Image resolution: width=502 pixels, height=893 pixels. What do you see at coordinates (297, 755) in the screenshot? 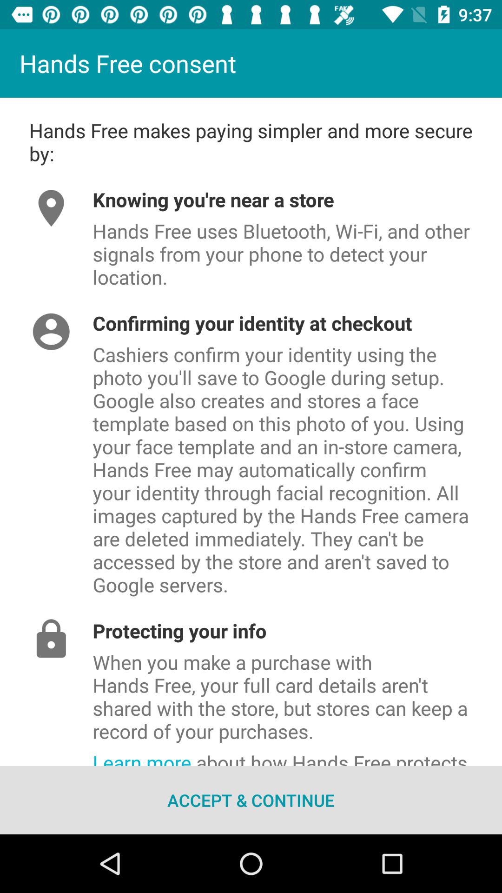
I see `press learn more about icon` at bounding box center [297, 755].